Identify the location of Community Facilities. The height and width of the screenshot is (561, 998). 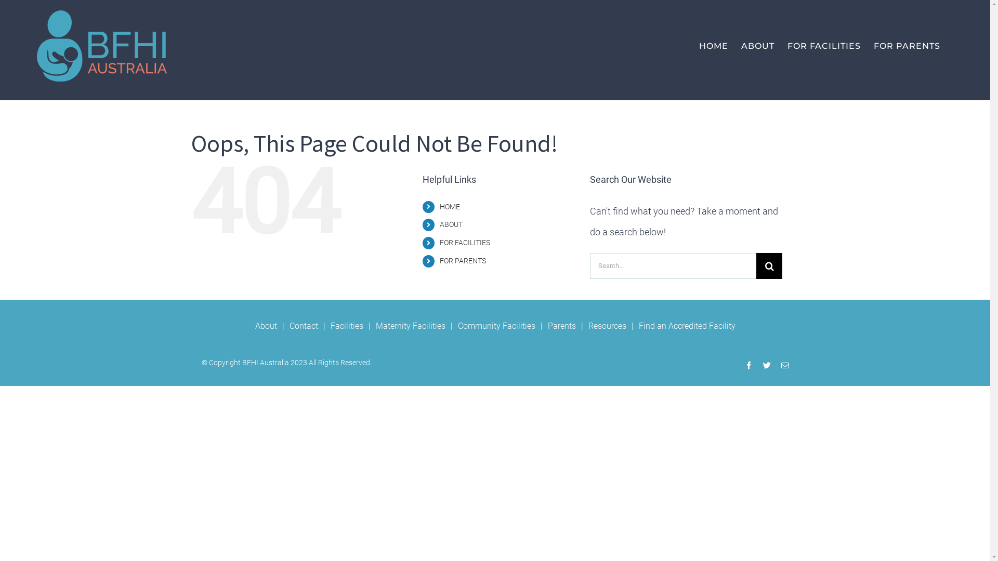
(502, 326).